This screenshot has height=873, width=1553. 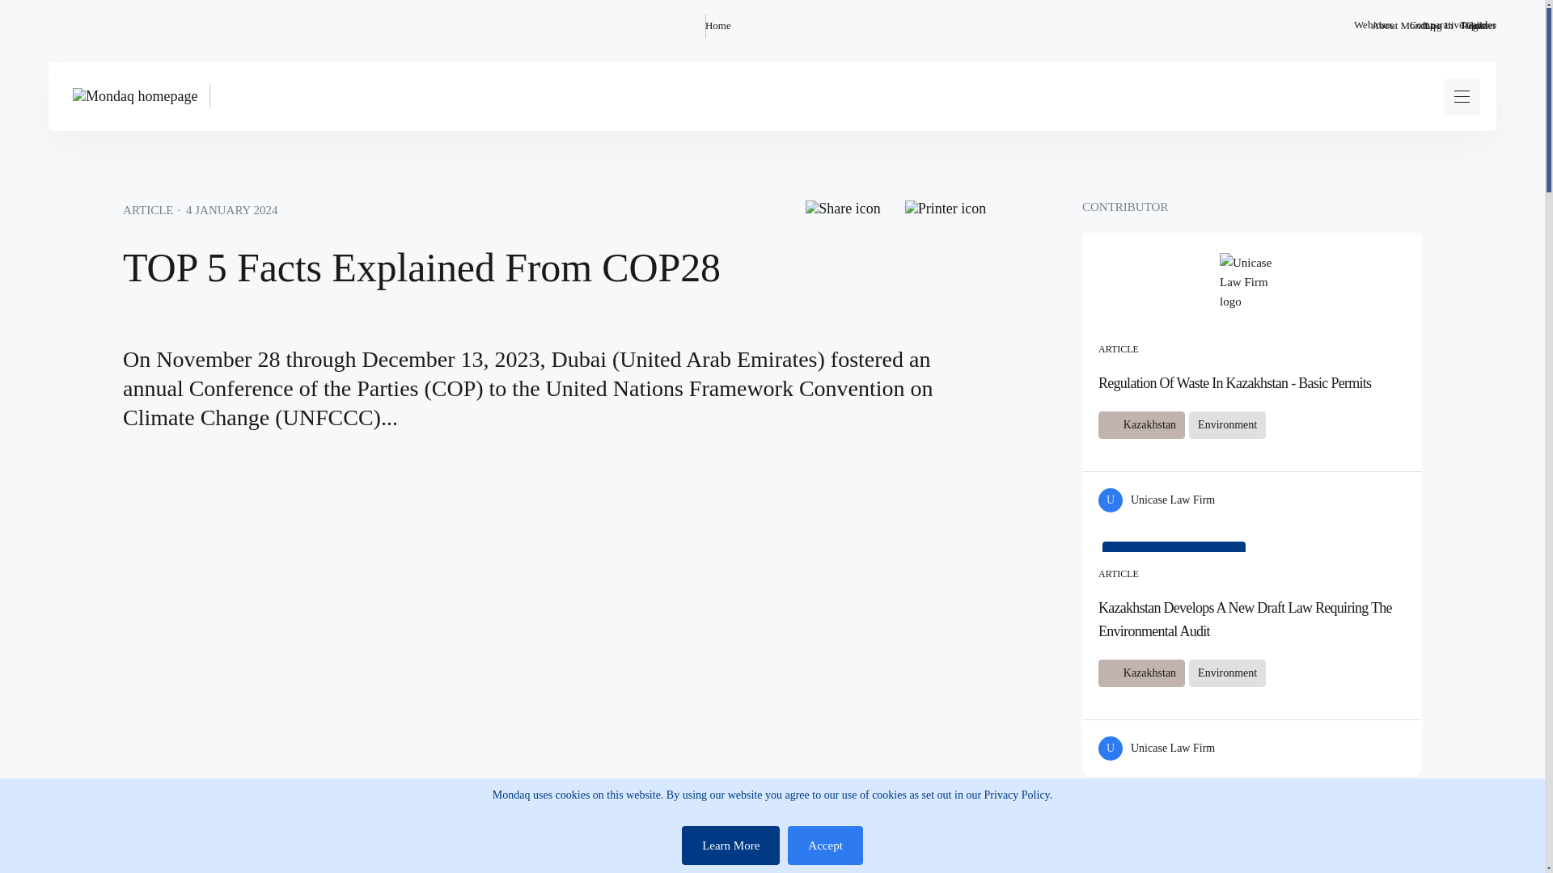 What do you see at coordinates (1453, 25) in the screenshot?
I see `Comparative Guides` at bounding box center [1453, 25].